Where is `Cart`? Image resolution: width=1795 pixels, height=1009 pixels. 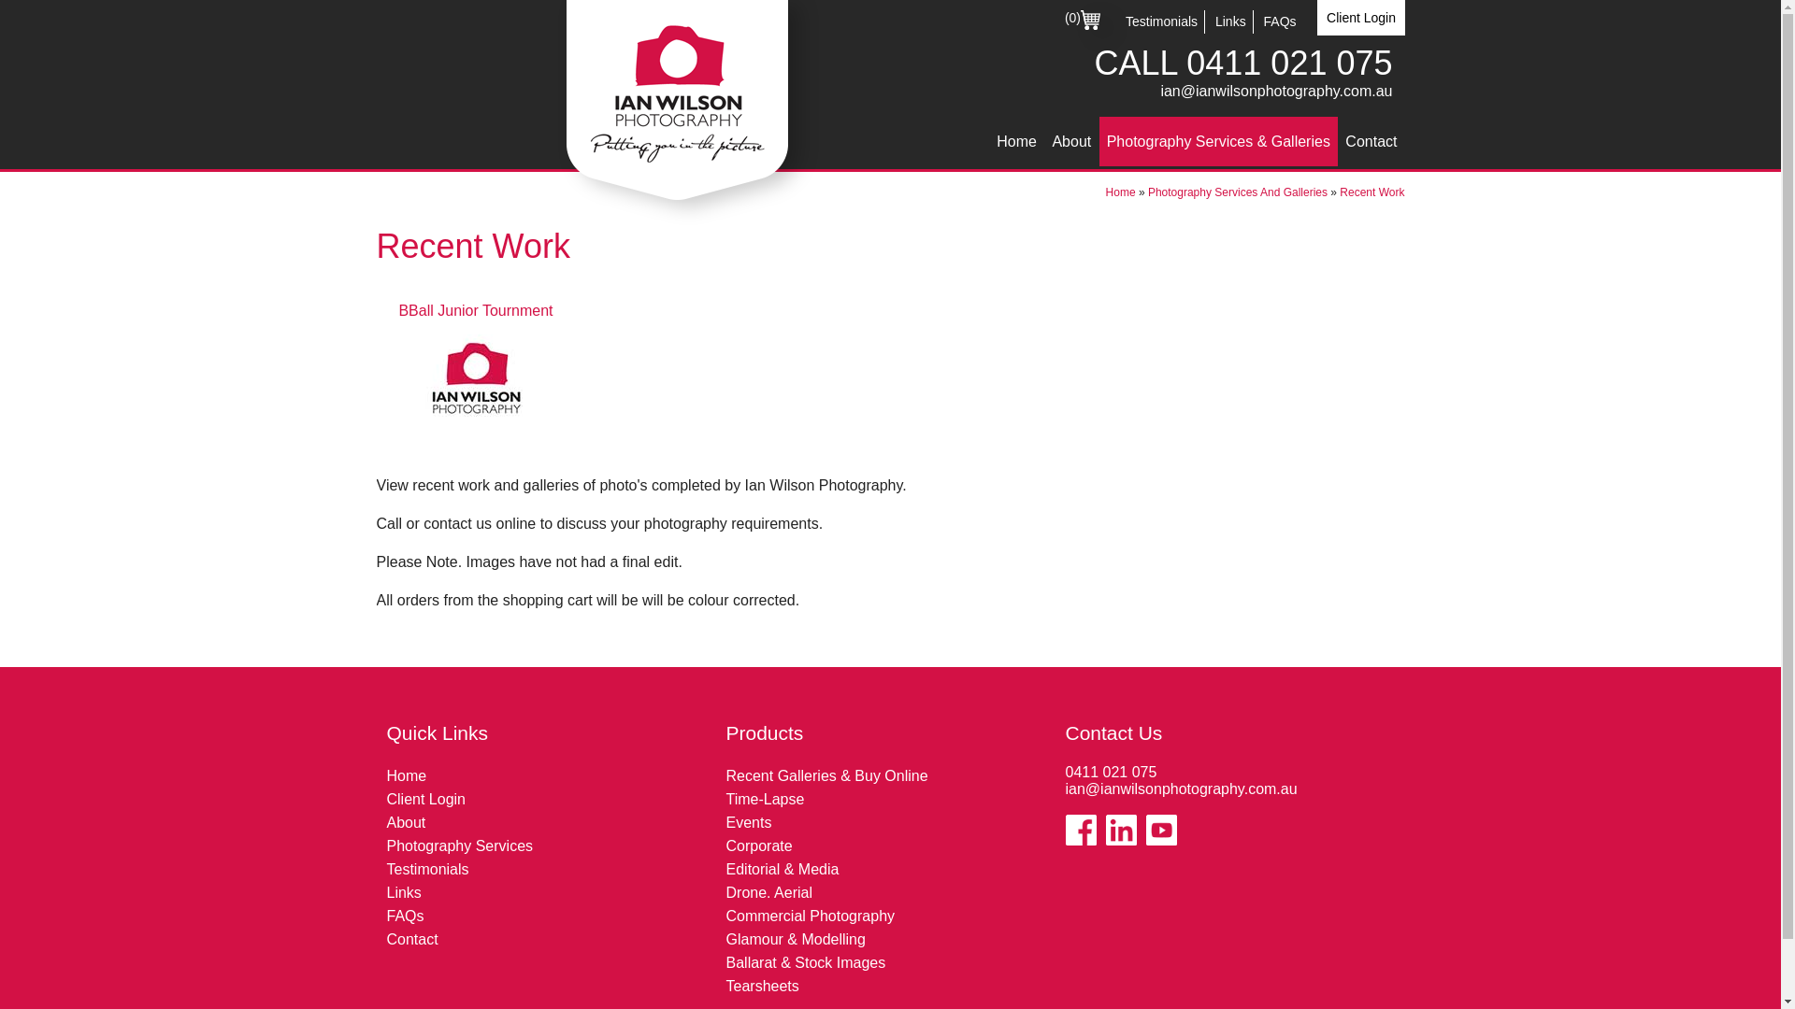 Cart is located at coordinates (1090, 21).